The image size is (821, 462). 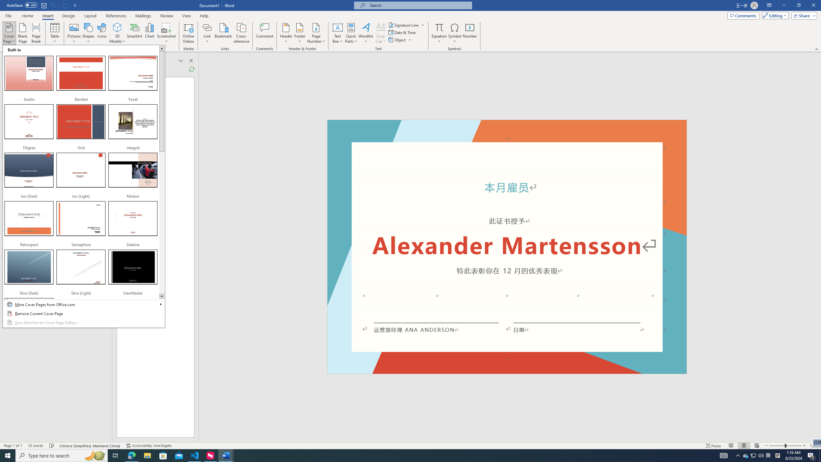 What do you see at coordinates (400, 40) in the screenshot?
I see `Object...` at bounding box center [400, 40].